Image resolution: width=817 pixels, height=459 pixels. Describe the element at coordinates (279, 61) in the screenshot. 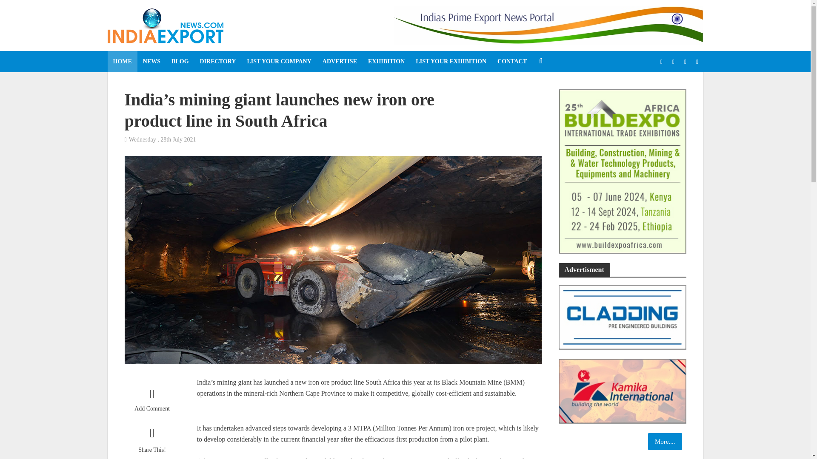

I see `LIST YOUR COMPANY` at that location.